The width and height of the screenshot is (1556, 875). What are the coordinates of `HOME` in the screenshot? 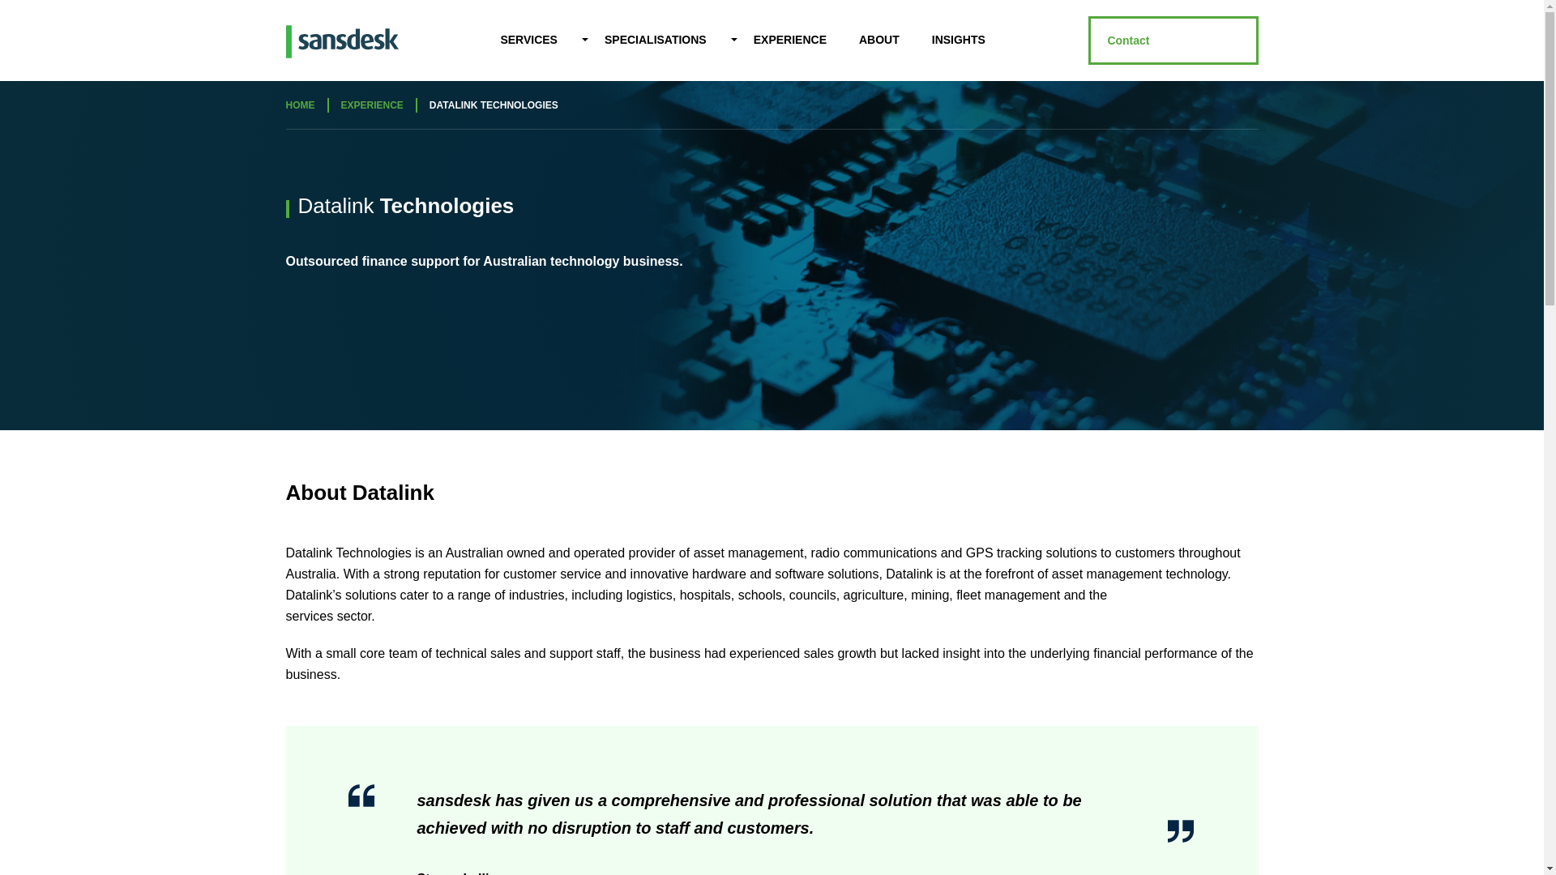 It's located at (299, 105).